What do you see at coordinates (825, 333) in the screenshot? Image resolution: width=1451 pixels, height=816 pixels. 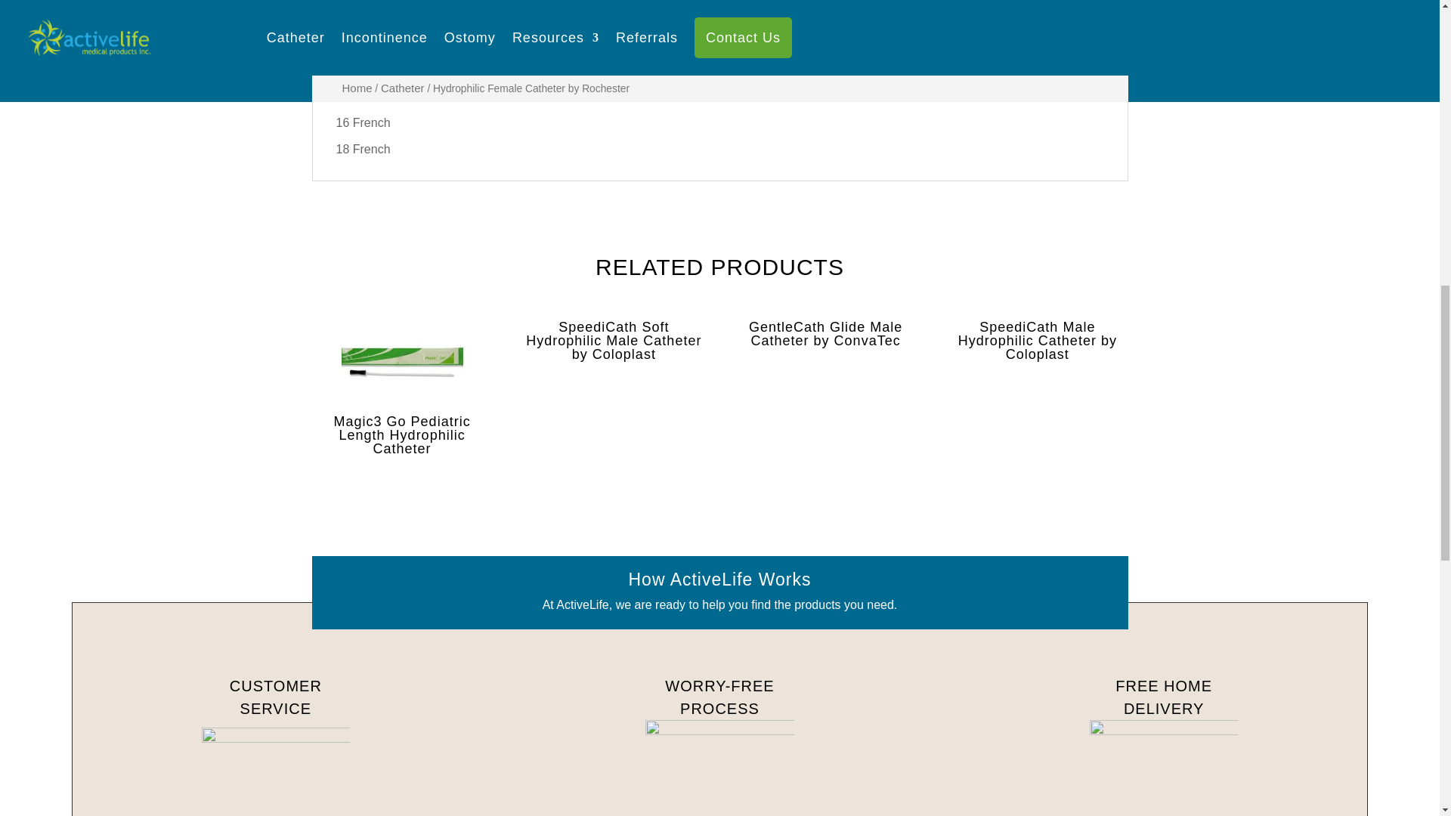 I see `GentleCath Glide Male Catheter by ConvaTec` at bounding box center [825, 333].